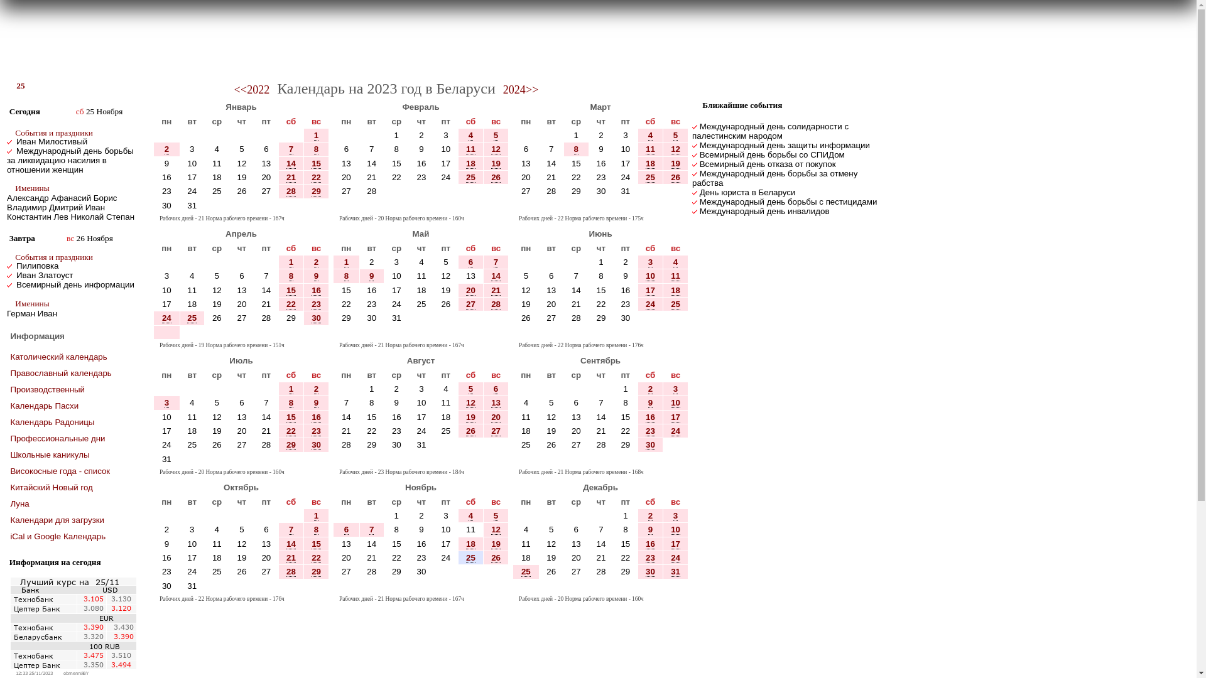 Image resolution: width=1206 pixels, height=678 pixels. What do you see at coordinates (526, 572) in the screenshot?
I see `25` at bounding box center [526, 572].